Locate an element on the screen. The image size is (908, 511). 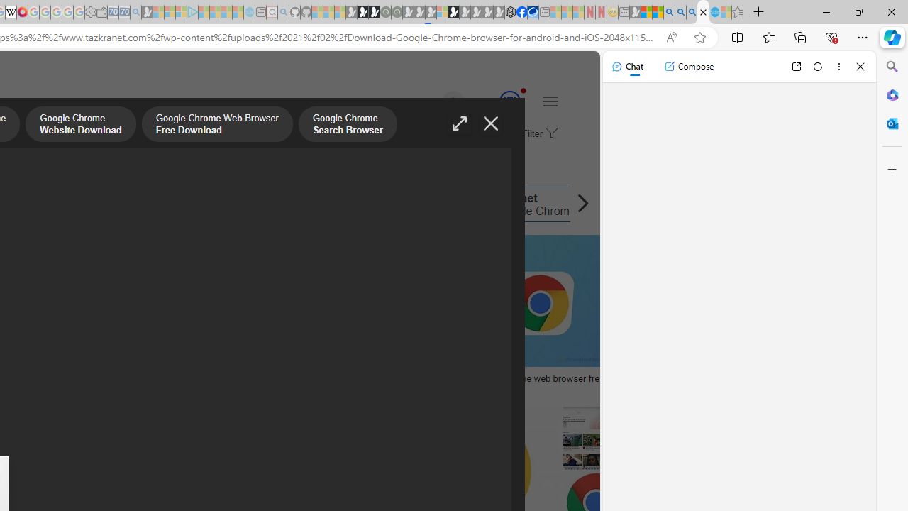
Microsoft Rewards 84 is located at coordinates (497, 102).